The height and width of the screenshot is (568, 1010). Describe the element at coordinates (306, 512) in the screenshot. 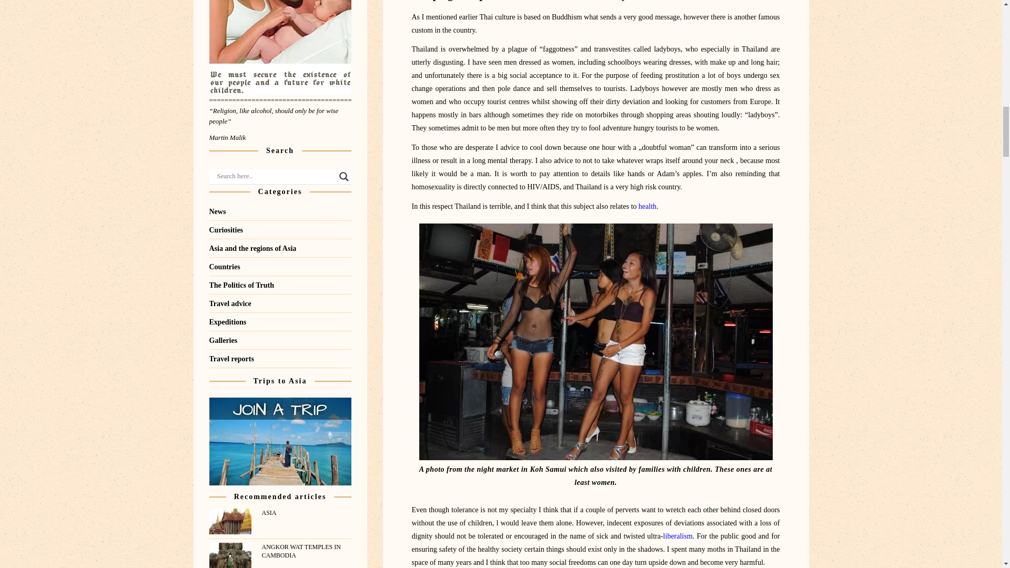

I see `Asia` at that location.